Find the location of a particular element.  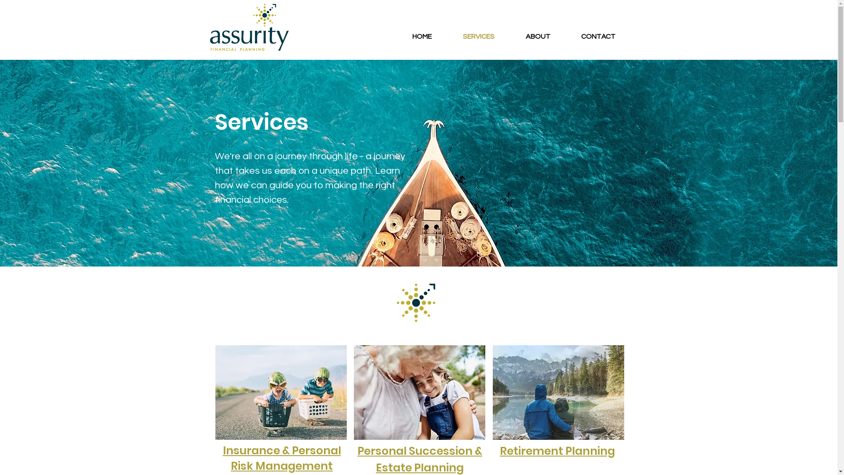

HOME is located at coordinates (422, 37).